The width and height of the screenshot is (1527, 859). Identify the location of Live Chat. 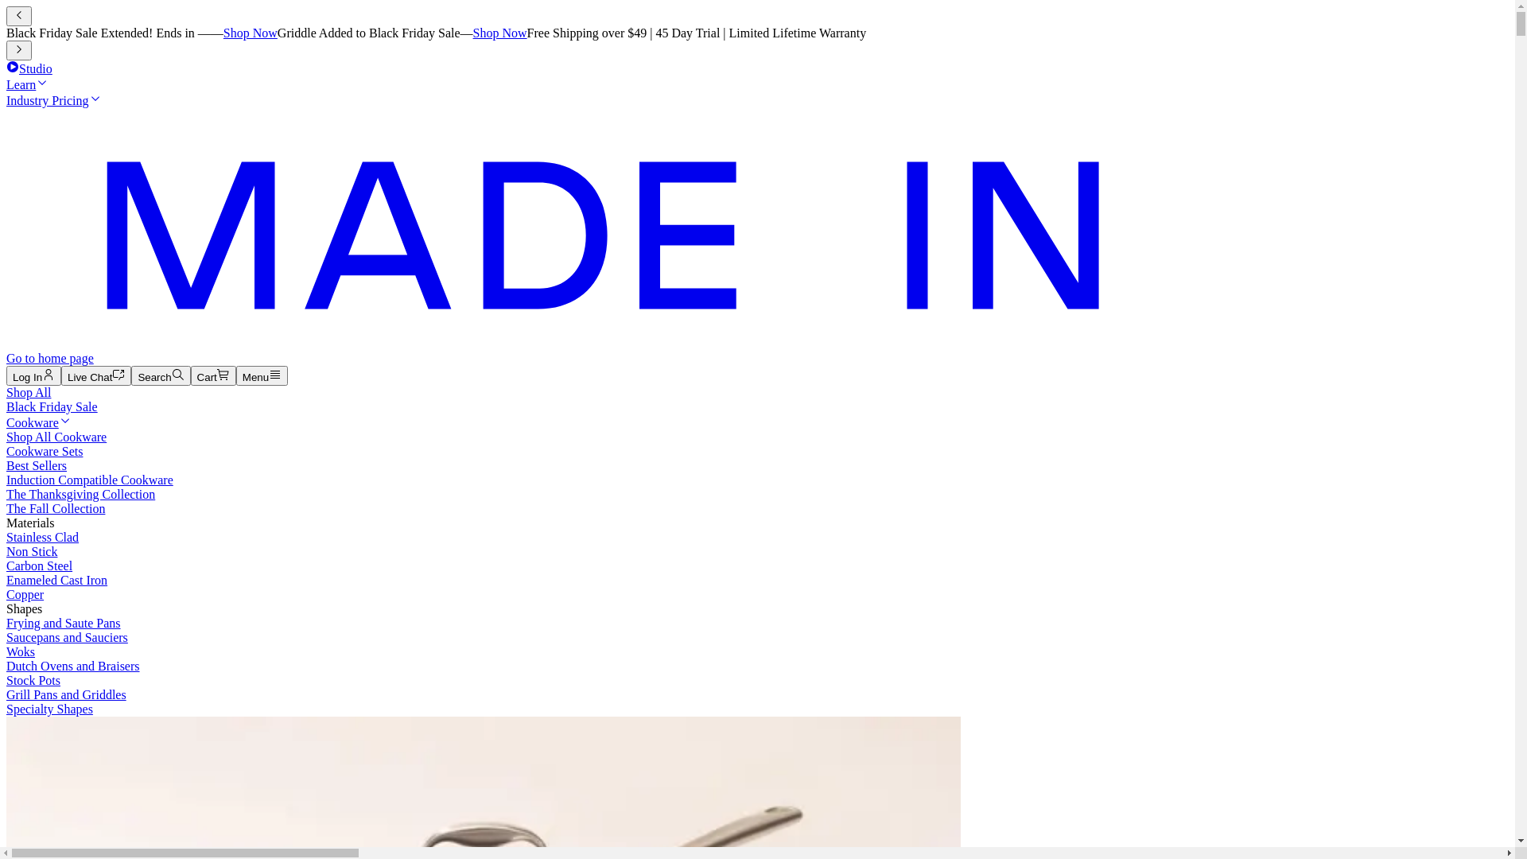
(96, 375).